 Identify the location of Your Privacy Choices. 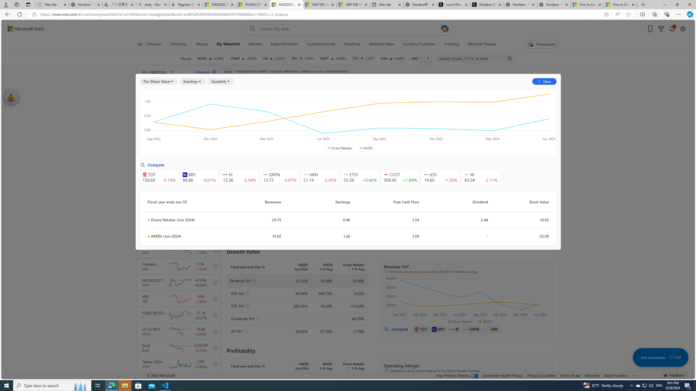
(458, 375).